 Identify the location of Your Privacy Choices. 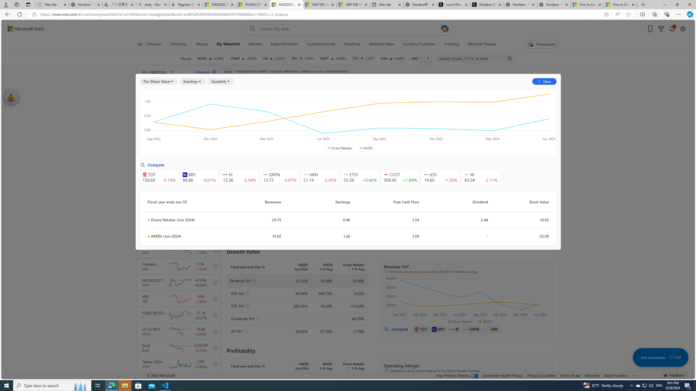
(458, 375).